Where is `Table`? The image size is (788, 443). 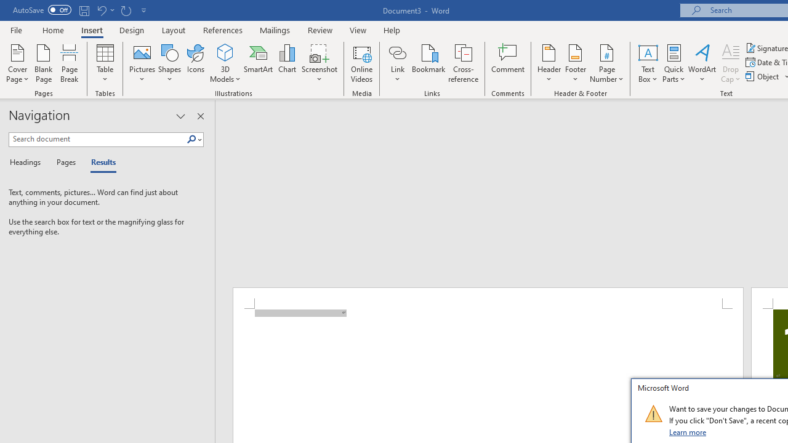
Table is located at coordinates (105, 63).